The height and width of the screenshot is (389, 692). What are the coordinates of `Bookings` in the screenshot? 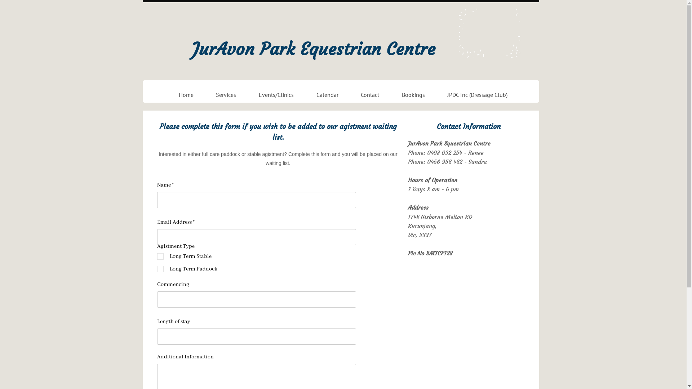 It's located at (413, 95).